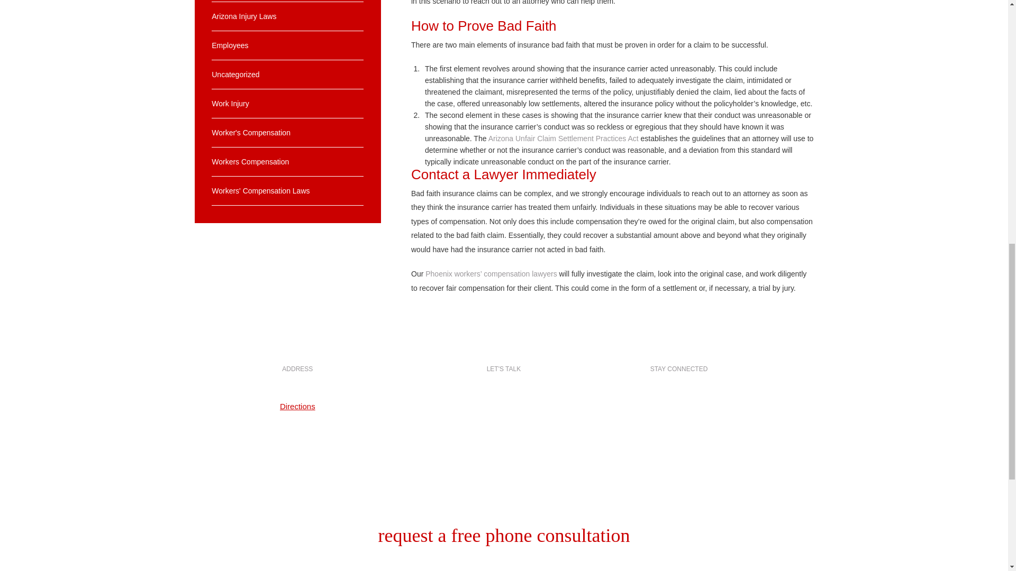 The image size is (1016, 571). What do you see at coordinates (287, 45) in the screenshot?
I see `Employees` at bounding box center [287, 45].